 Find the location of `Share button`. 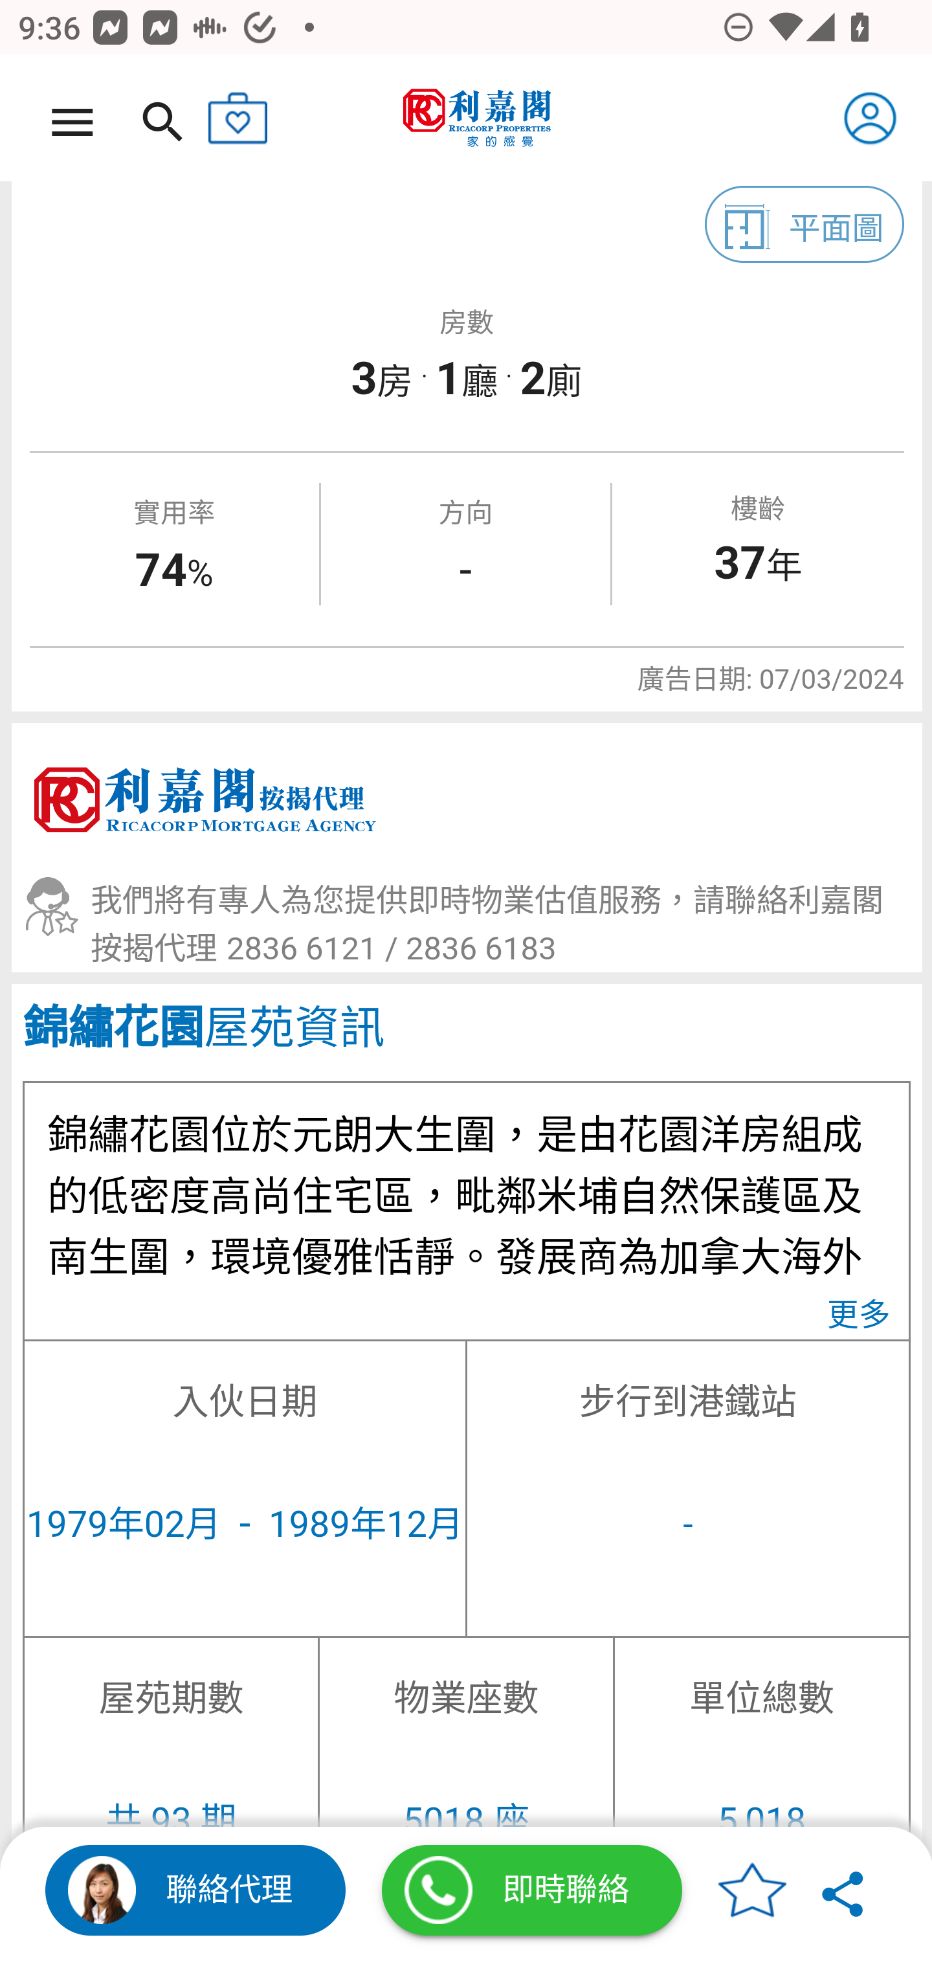

Share button is located at coordinates (844, 1890).